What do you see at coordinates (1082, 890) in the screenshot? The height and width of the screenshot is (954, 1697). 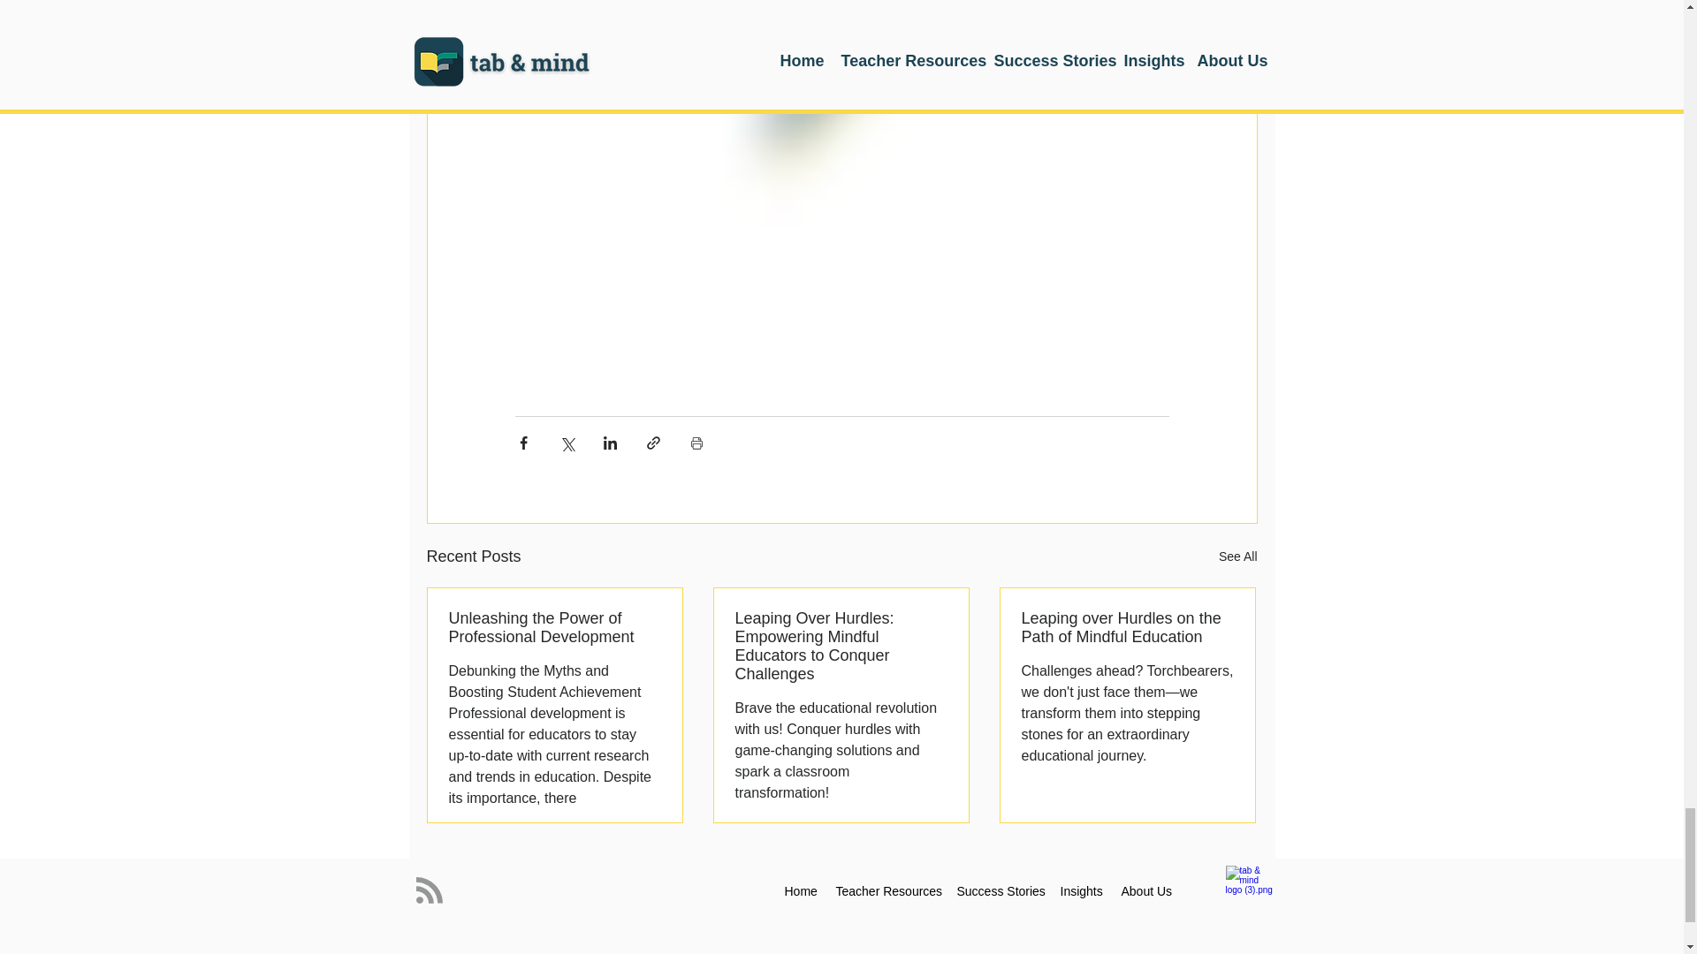 I see `Insights` at bounding box center [1082, 890].